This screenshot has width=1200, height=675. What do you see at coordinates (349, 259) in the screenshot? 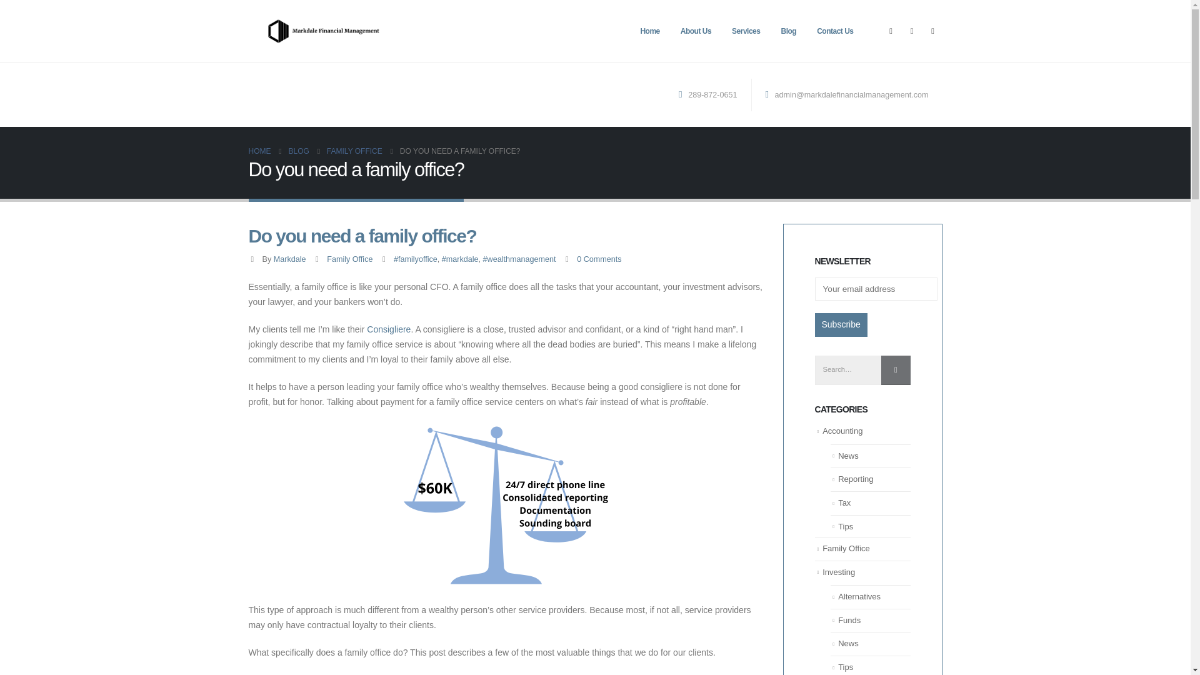
I see `Family Office` at bounding box center [349, 259].